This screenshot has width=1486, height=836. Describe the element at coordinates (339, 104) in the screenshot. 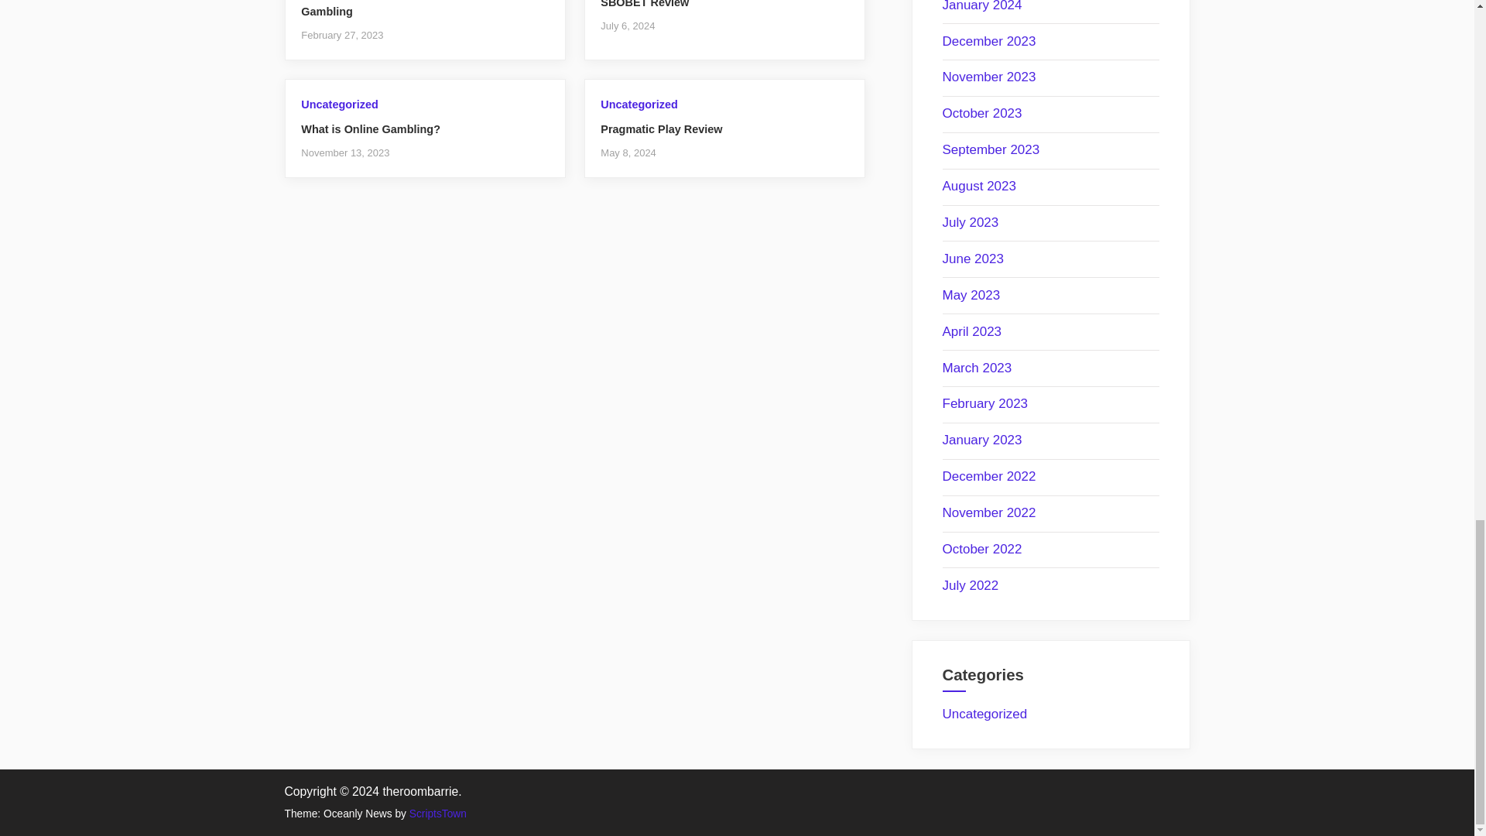

I see `Uncategorized` at that location.